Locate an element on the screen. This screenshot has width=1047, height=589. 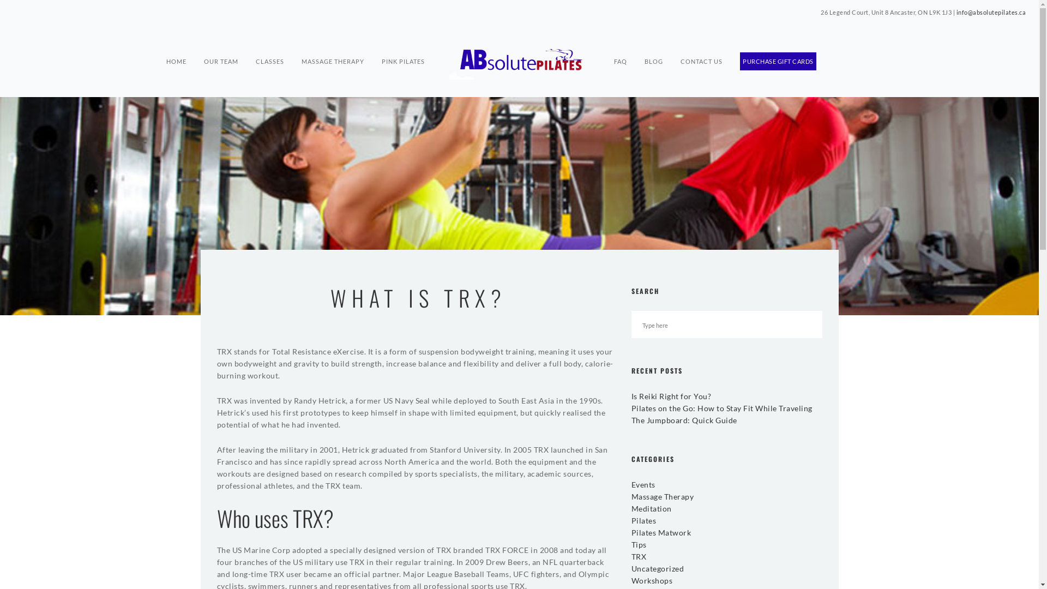
The Jumpboard: Quick Guide   is located at coordinates (686, 420).